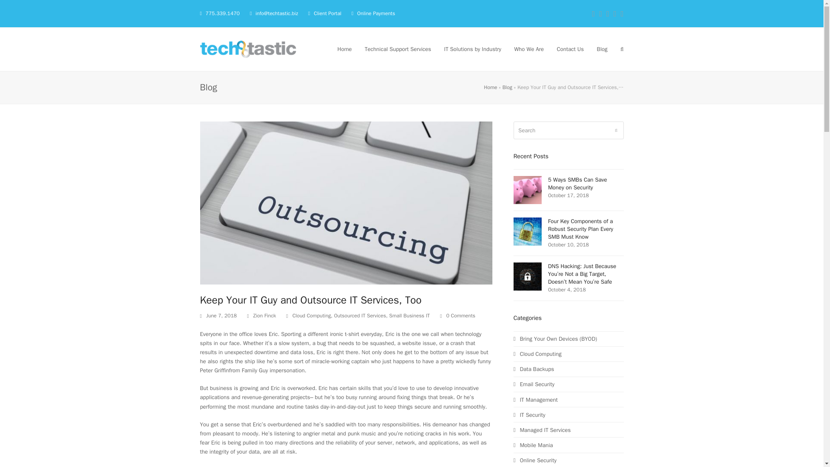 The image size is (830, 467). What do you see at coordinates (327, 13) in the screenshot?
I see `Client Portal` at bounding box center [327, 13].